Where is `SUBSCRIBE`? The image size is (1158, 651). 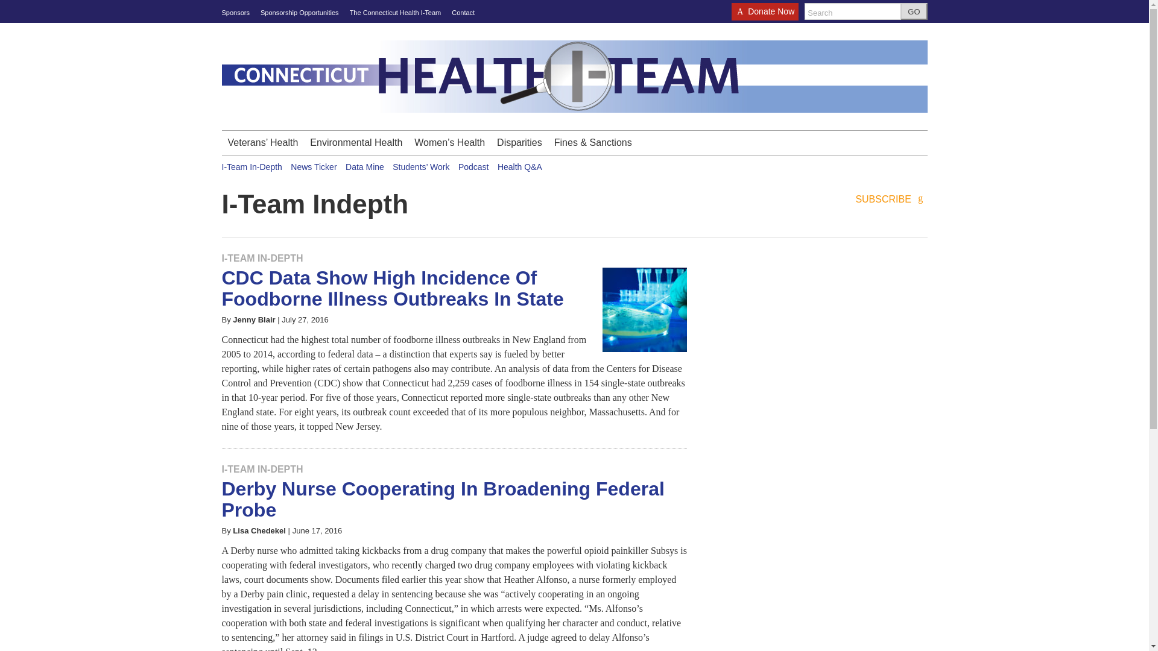
SUBSCRIBE is located at coordinates (891, 200).